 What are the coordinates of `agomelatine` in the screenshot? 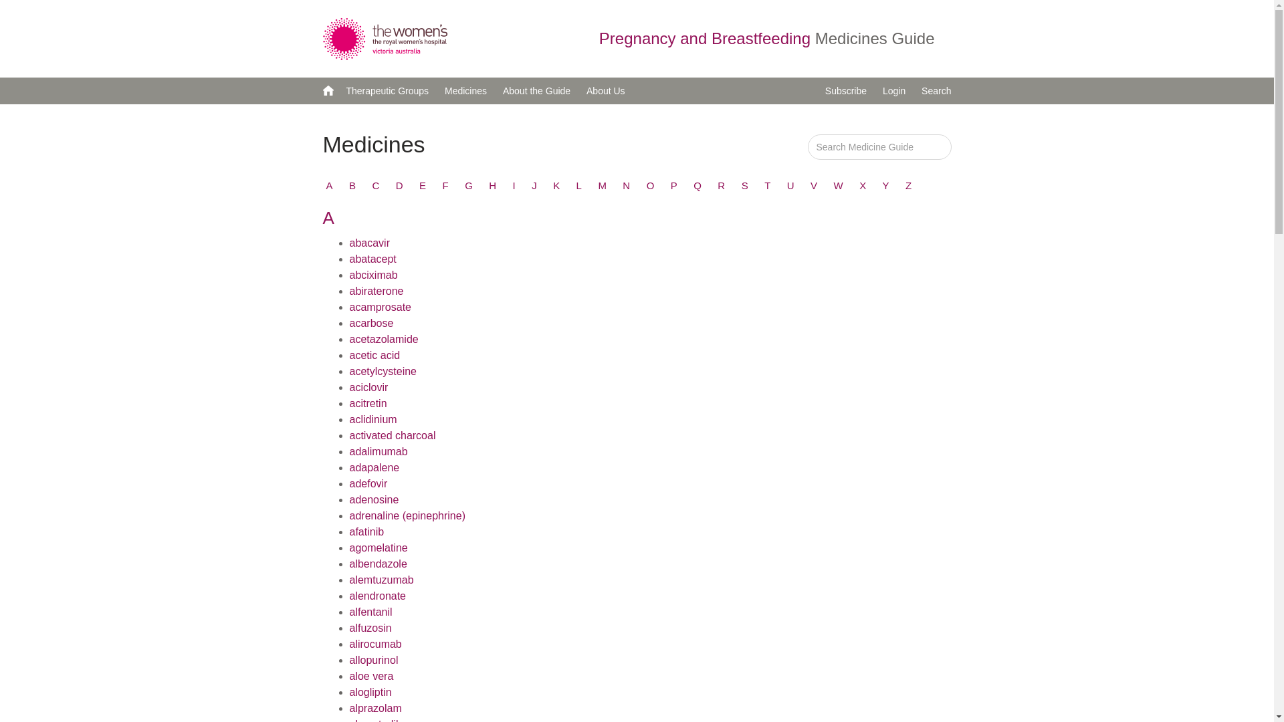 It's located at (379, 548).